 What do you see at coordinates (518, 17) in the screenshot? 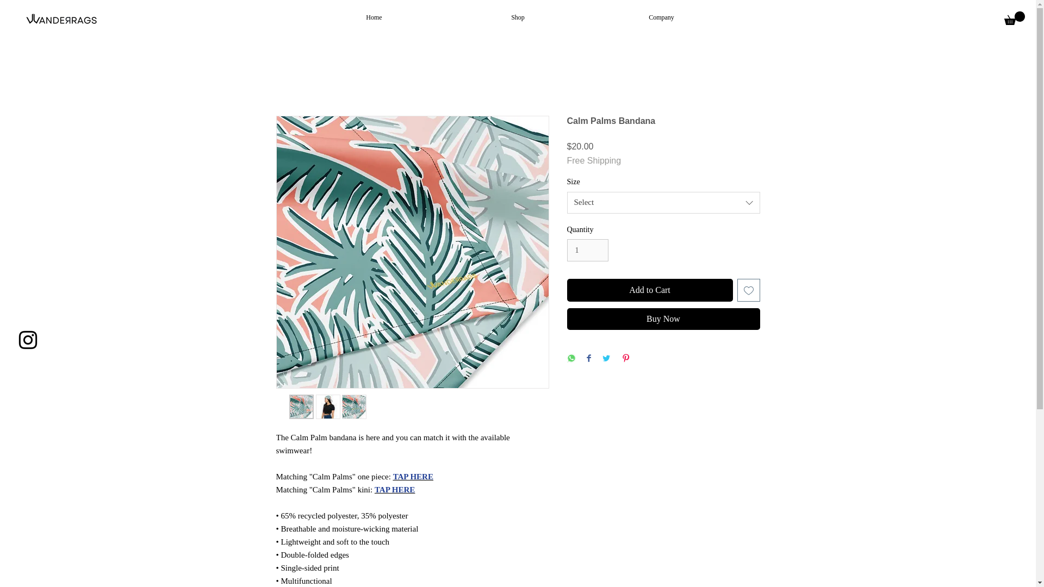
I see `Shop` at bounding box center [518, 17].